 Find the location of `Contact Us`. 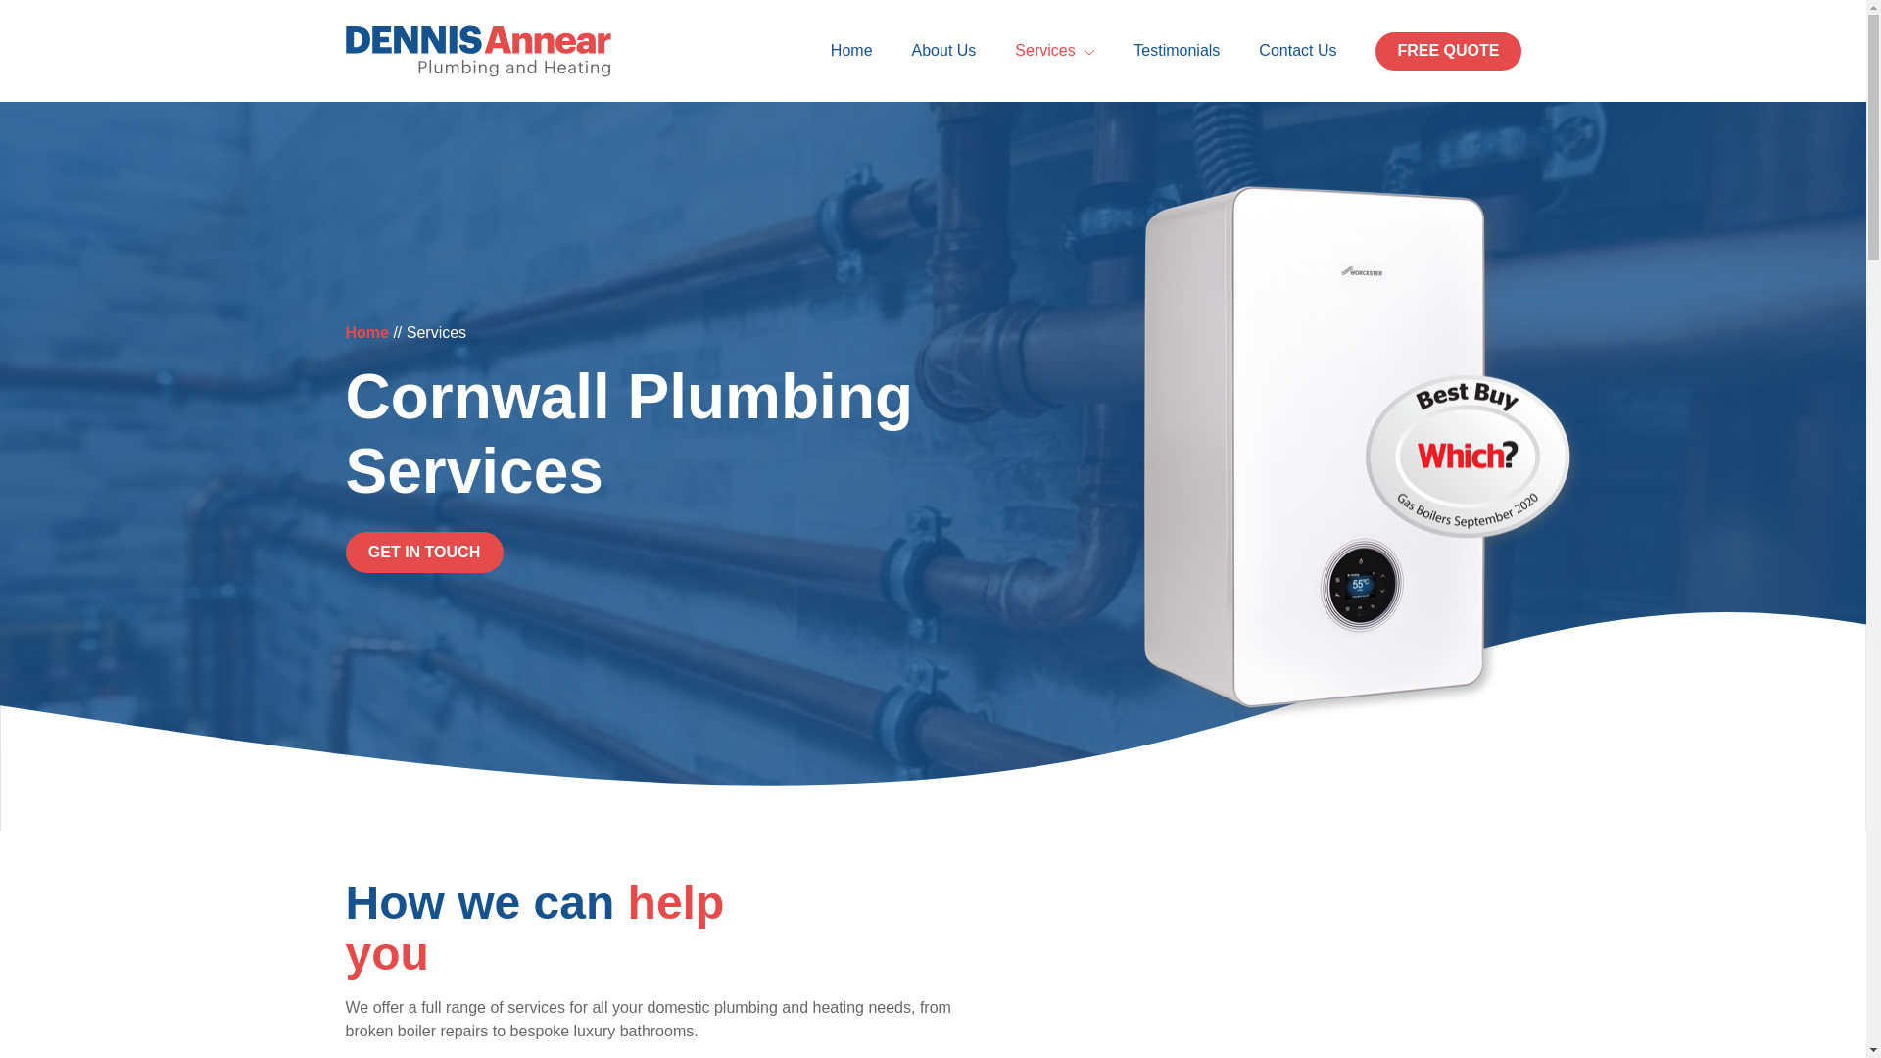

Contact Us is located at coordinates (1297, 51).